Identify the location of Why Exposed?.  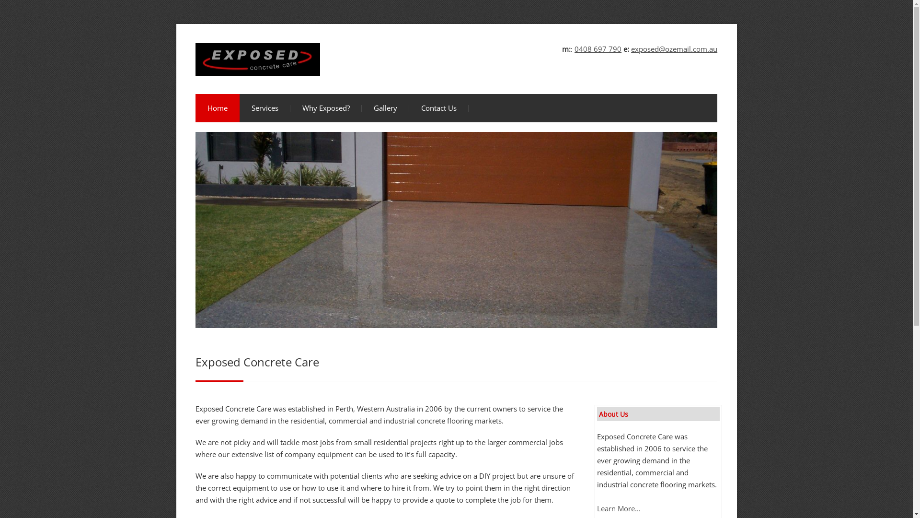
(326, 108).